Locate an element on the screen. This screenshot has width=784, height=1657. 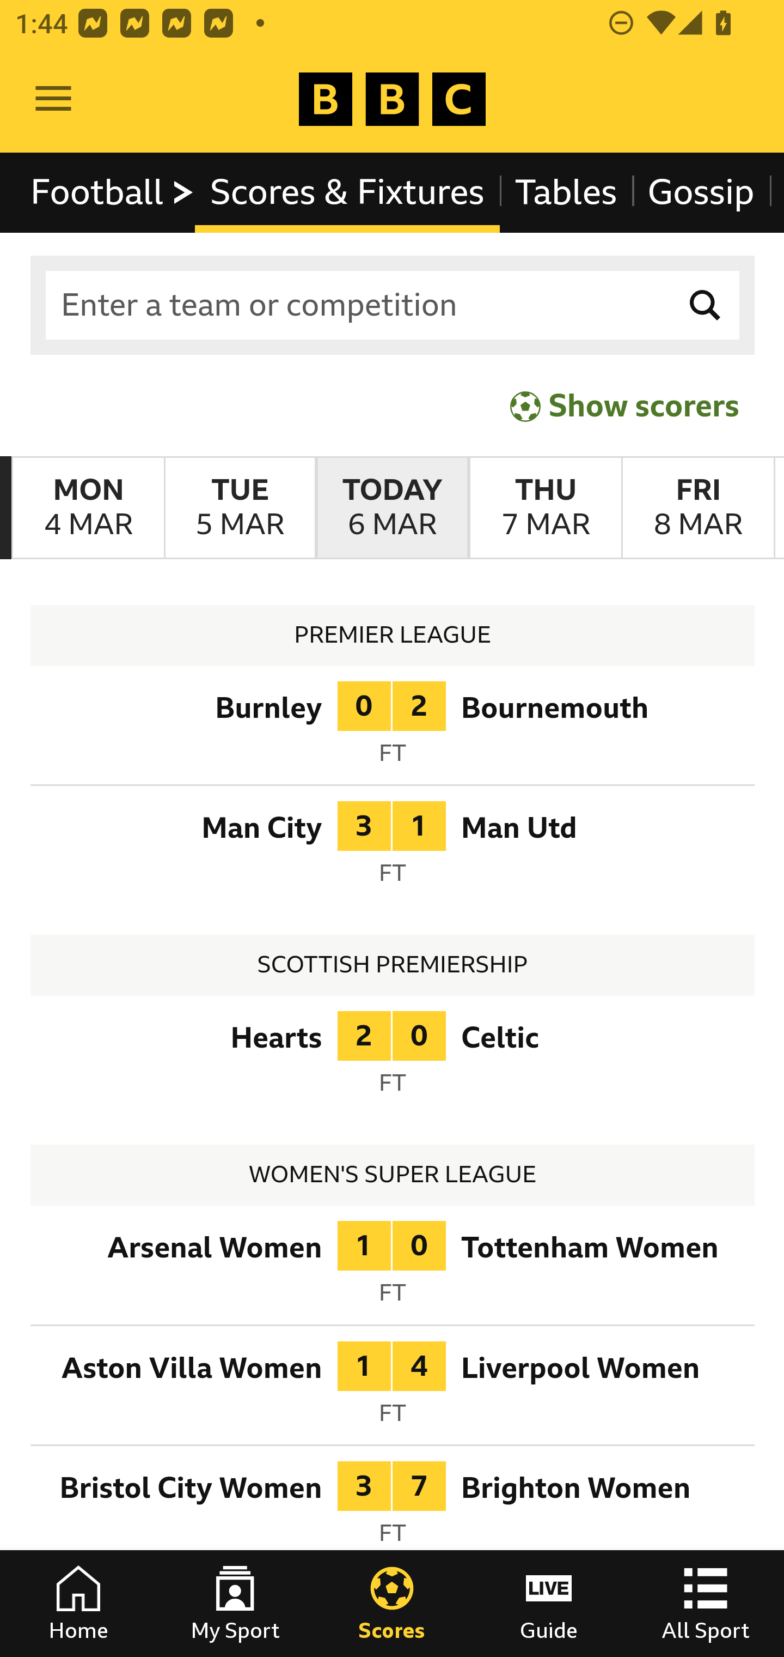
Show scorers is located at coordinates (624, 406).